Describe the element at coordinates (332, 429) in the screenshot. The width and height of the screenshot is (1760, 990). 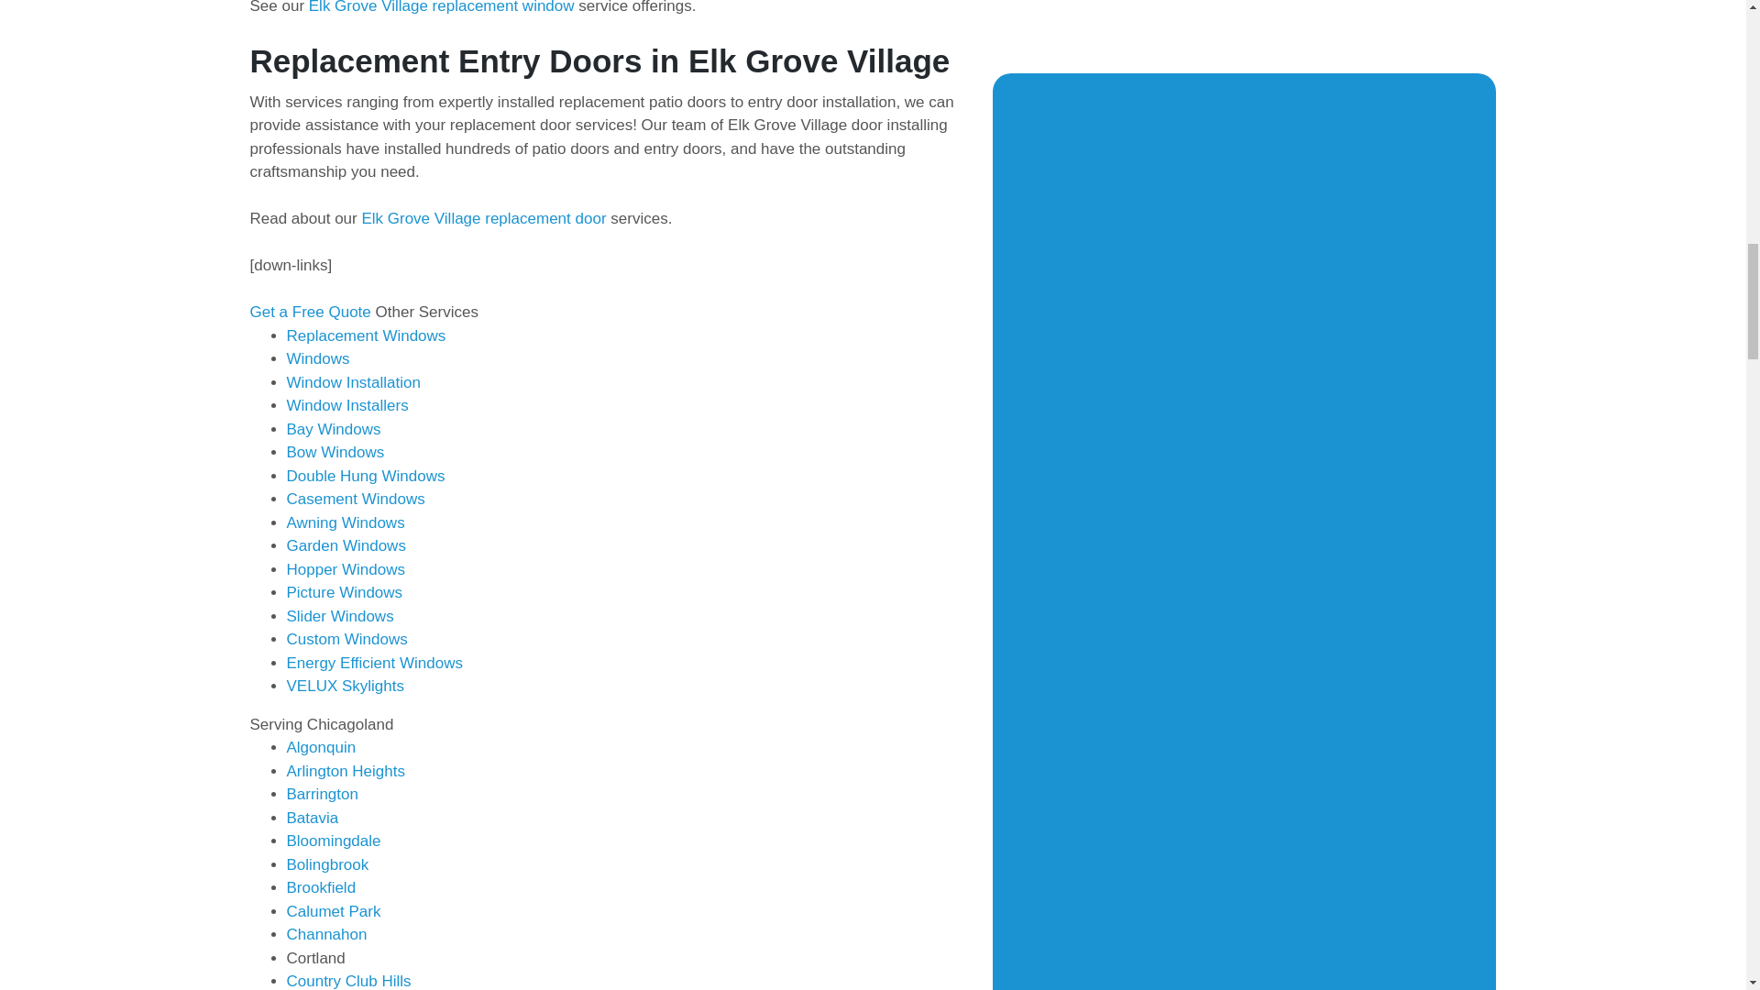
I see `Bay Windows` at that location.